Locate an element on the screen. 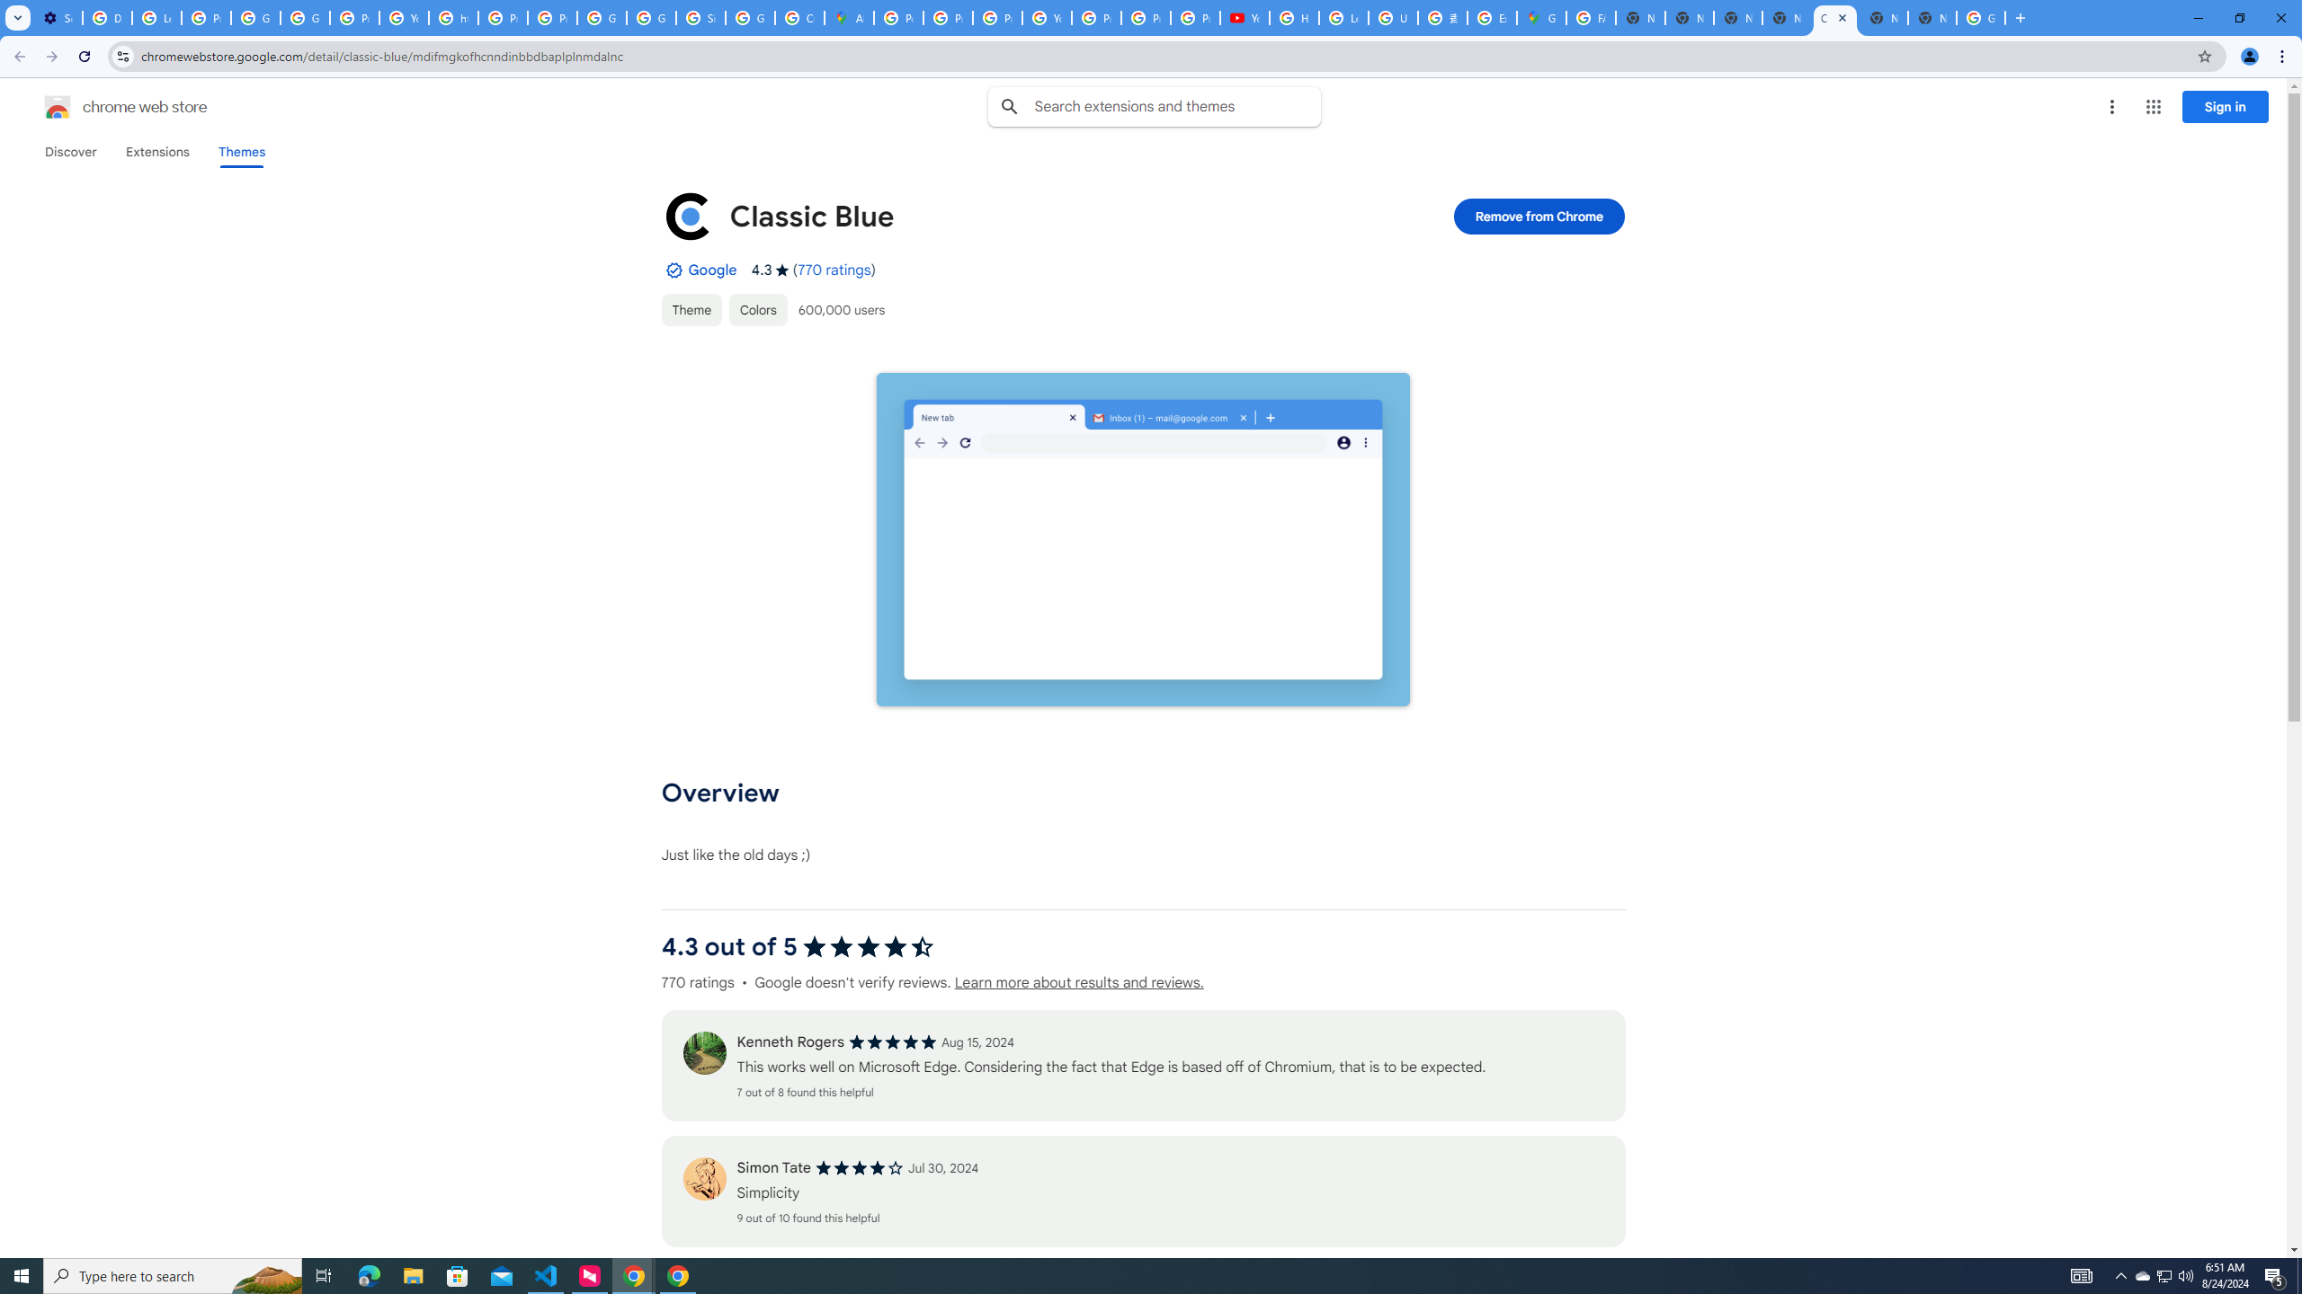 This screenshot has height=1294, width=2302. Chrome Web Store logo chrome web store is located at coordinates (106, 107).